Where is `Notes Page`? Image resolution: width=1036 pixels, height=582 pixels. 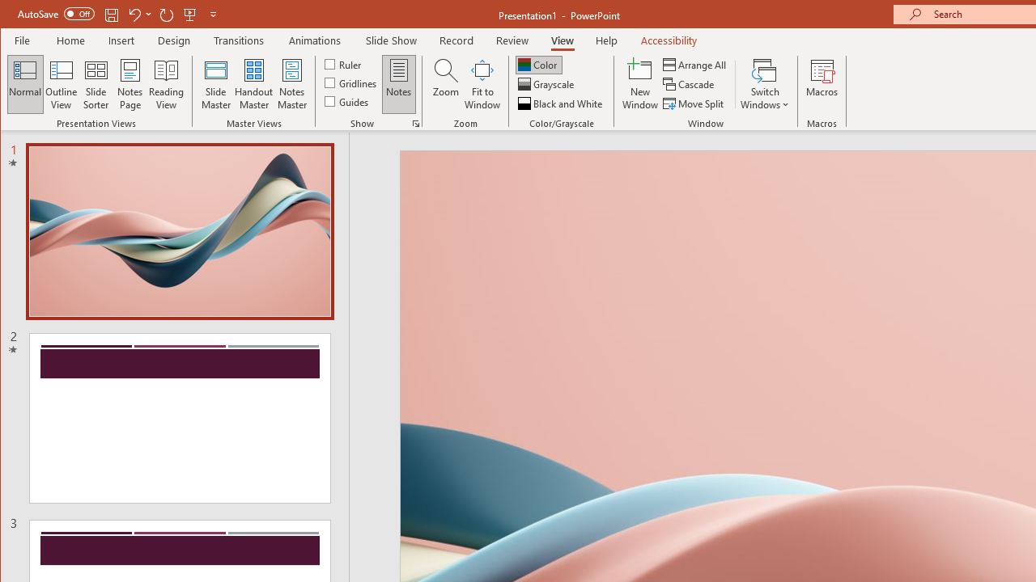 Notes Page is located at coordinates (129, 84).